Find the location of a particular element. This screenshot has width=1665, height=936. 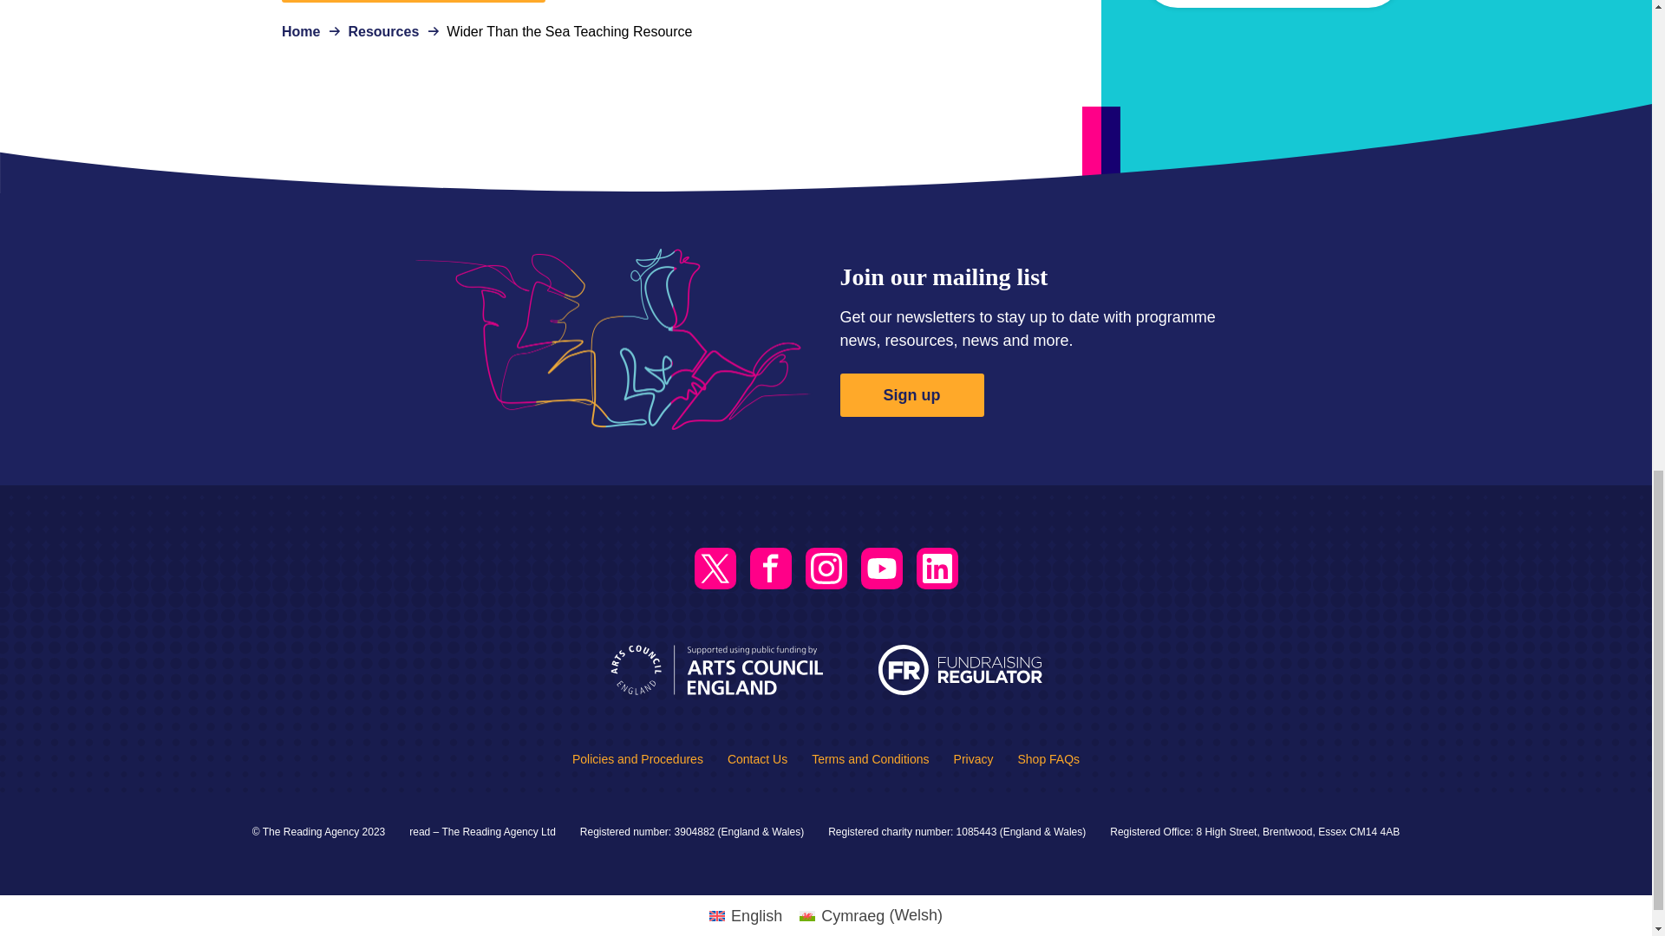

Instagram is located at coordinates (825, 569).